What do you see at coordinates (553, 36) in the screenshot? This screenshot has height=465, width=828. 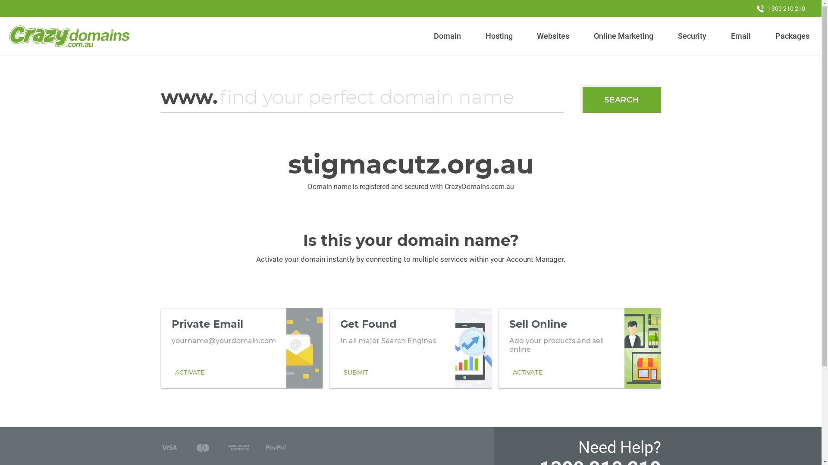 I see `Websites` at bounding box center [553, 36].